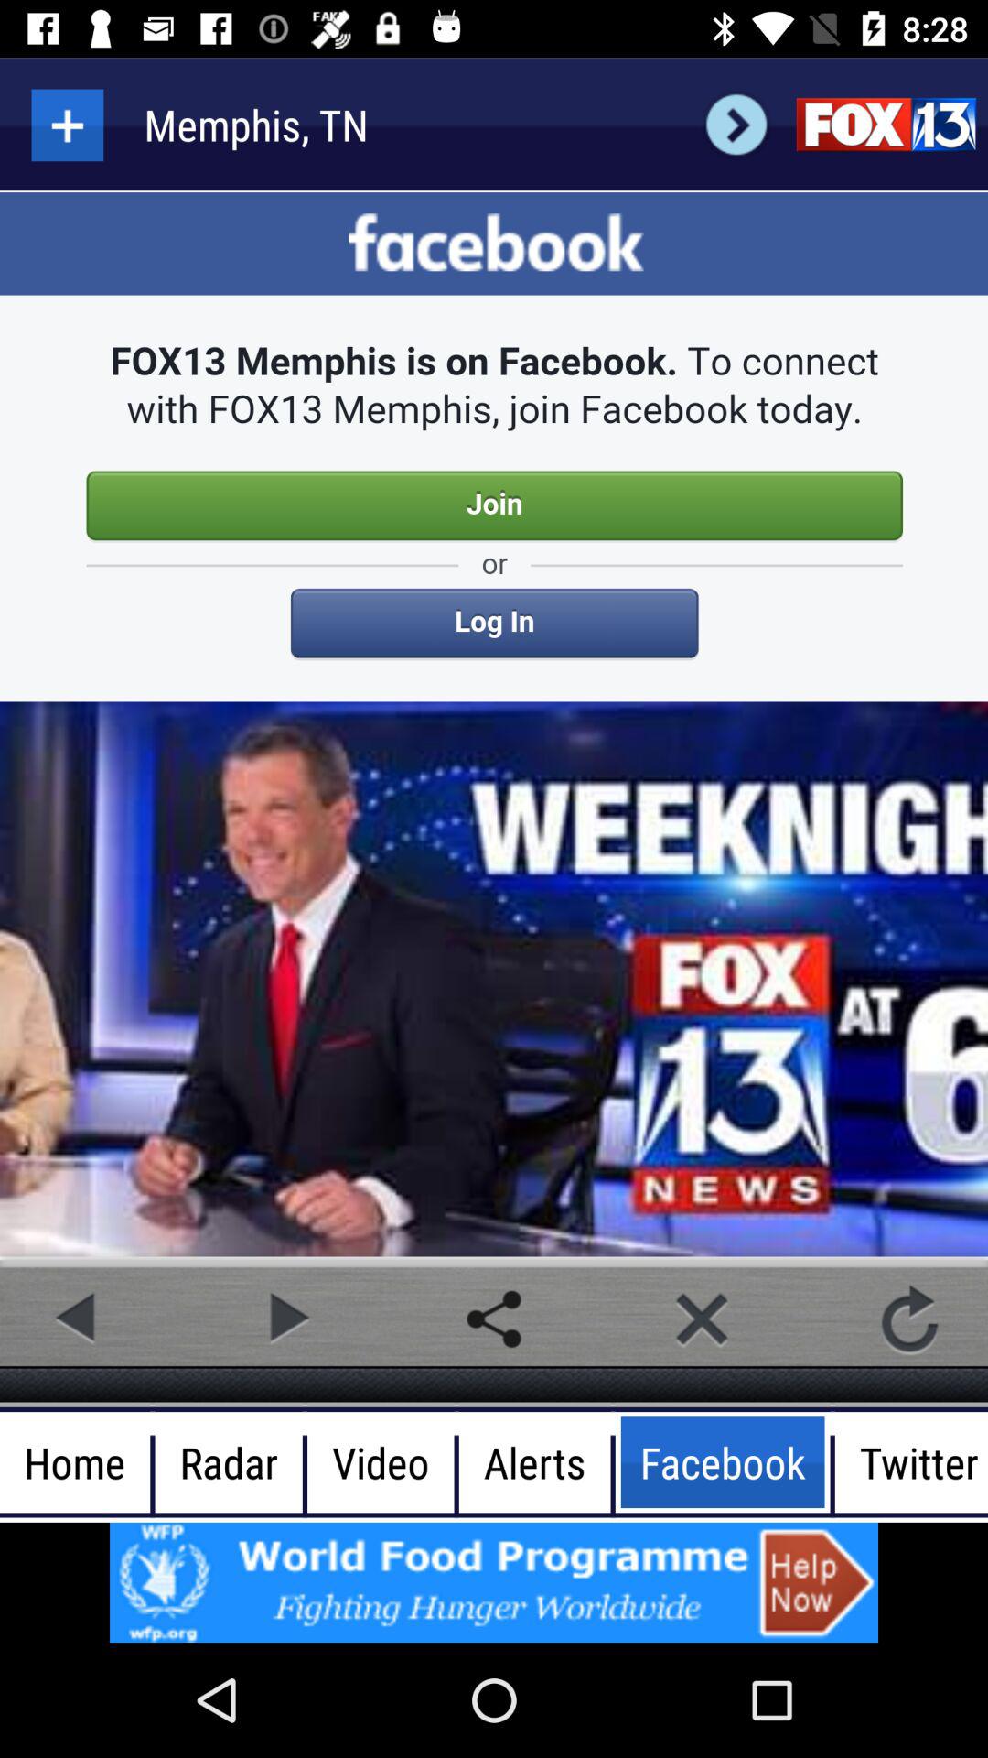 The width and height of the screenshot is (988, 1758). What do you see at coordinates (68, 125) in the screenshot?
I see `add location` at bounding box center [68, 125].